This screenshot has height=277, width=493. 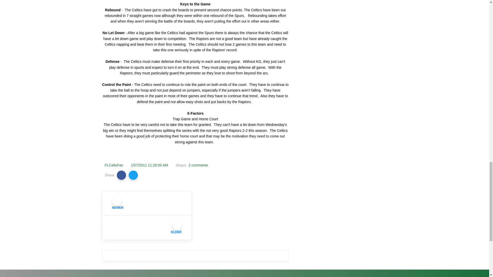 I want to click on Share to Facebook, so click(x=121, y=175).